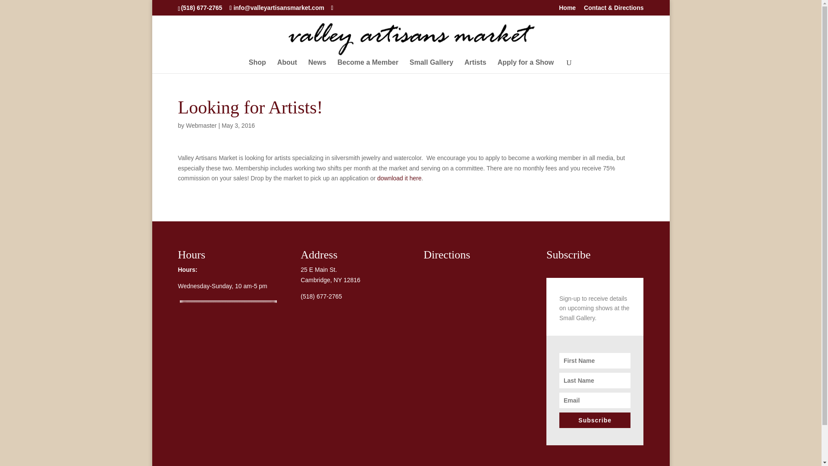  What do you see at coordinates (431, 66) in the screenshot?
I see `Small Gallery` at bounding box center [431, 66].